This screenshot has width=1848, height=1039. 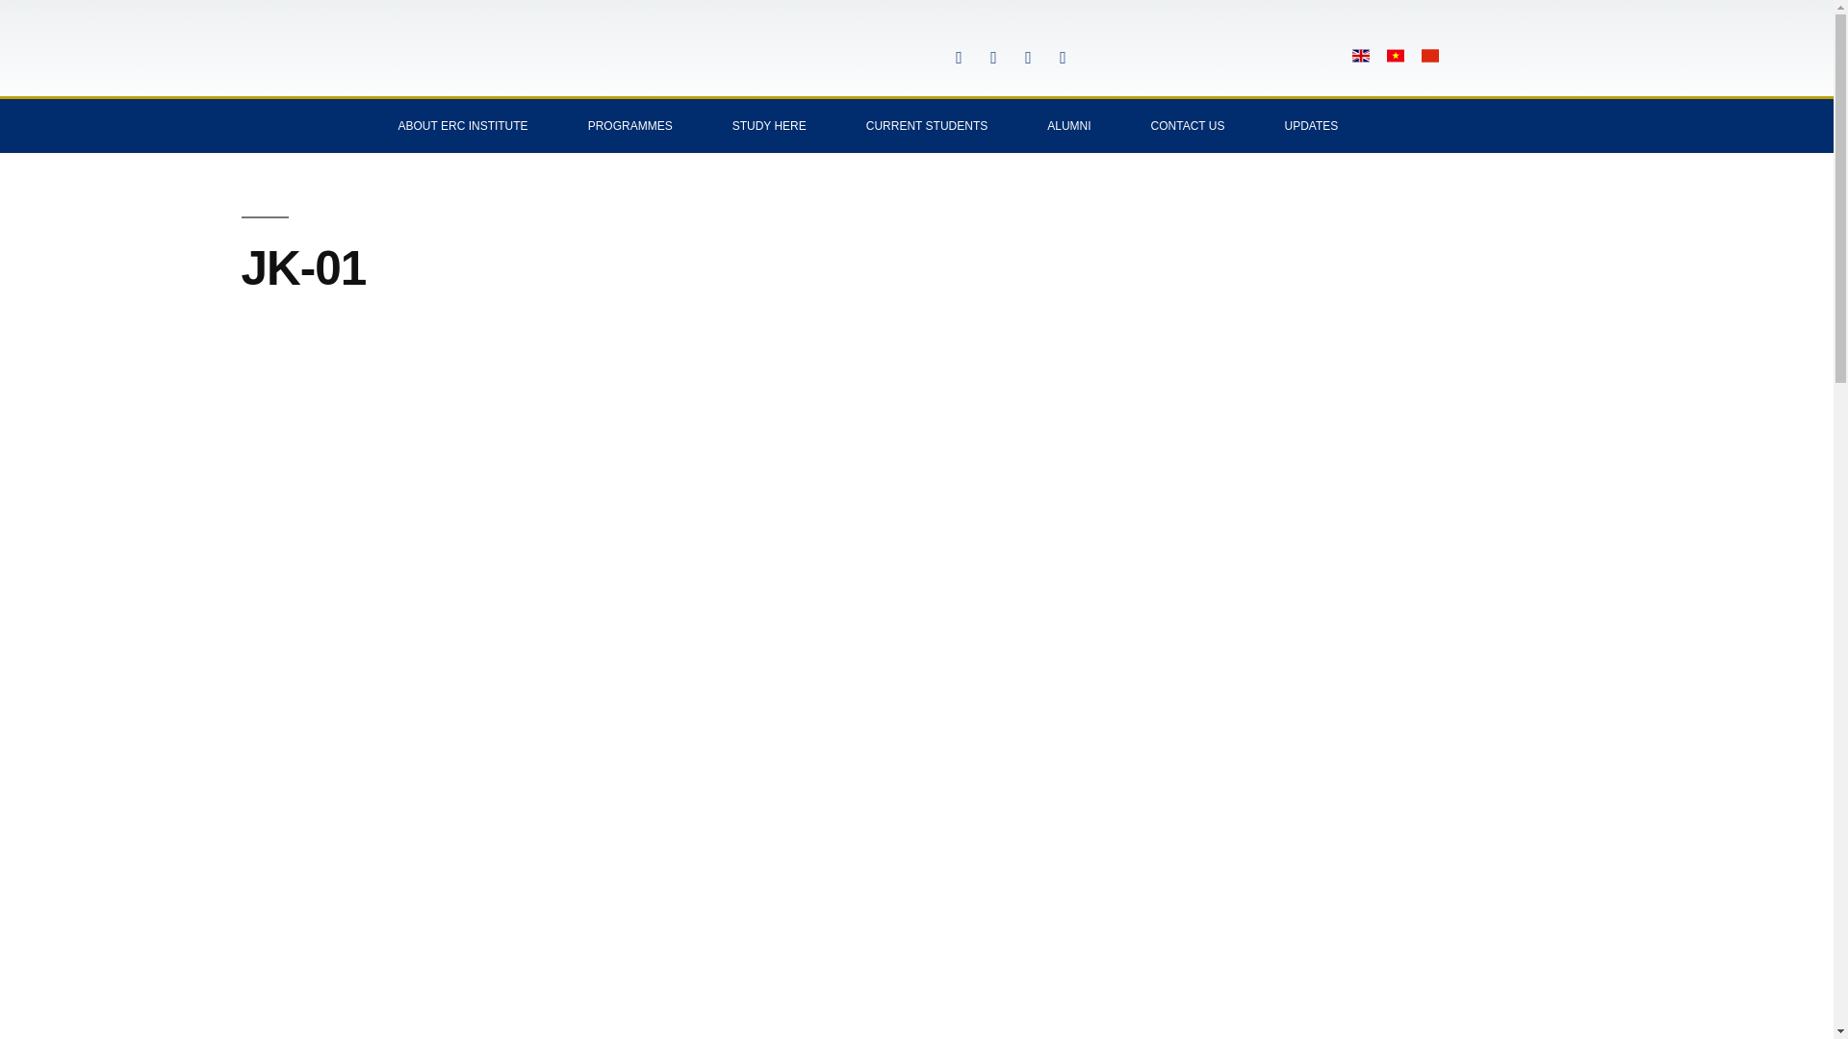 What do you see at coordinates (629, 125) in the screenshot?
I see `PROGRAMMES` at bounding box center [629, 125].